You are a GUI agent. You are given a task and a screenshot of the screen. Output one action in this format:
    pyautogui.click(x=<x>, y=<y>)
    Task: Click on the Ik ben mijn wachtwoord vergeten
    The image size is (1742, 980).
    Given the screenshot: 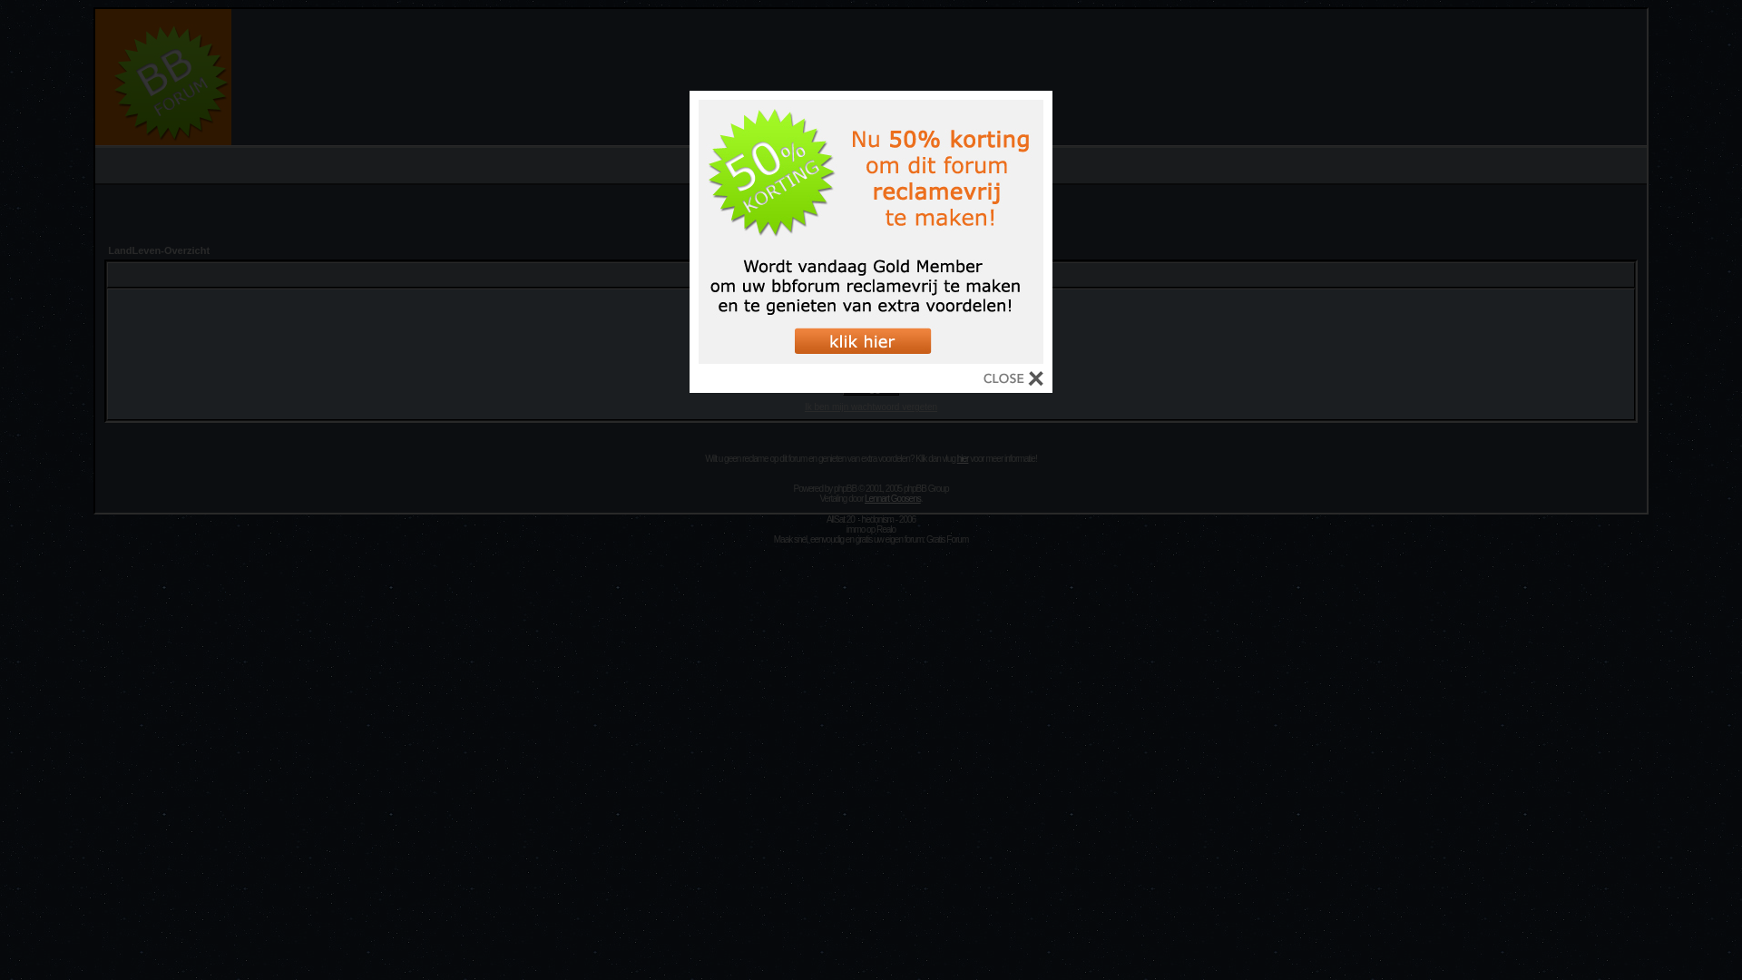 What is the action you would take?
    pyautogui.click(x=871, y=407)
    